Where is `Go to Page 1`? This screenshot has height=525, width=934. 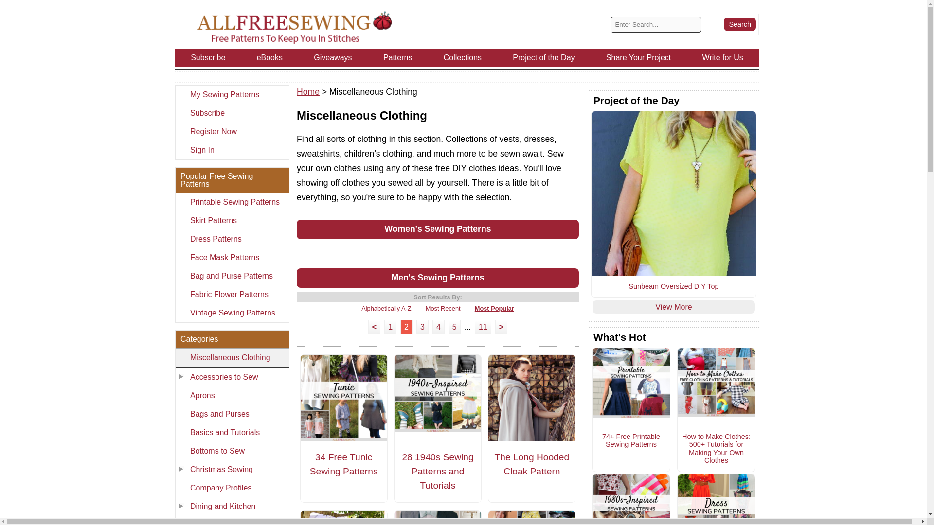
Go to Page 1 is located at coordinates (390, 327).